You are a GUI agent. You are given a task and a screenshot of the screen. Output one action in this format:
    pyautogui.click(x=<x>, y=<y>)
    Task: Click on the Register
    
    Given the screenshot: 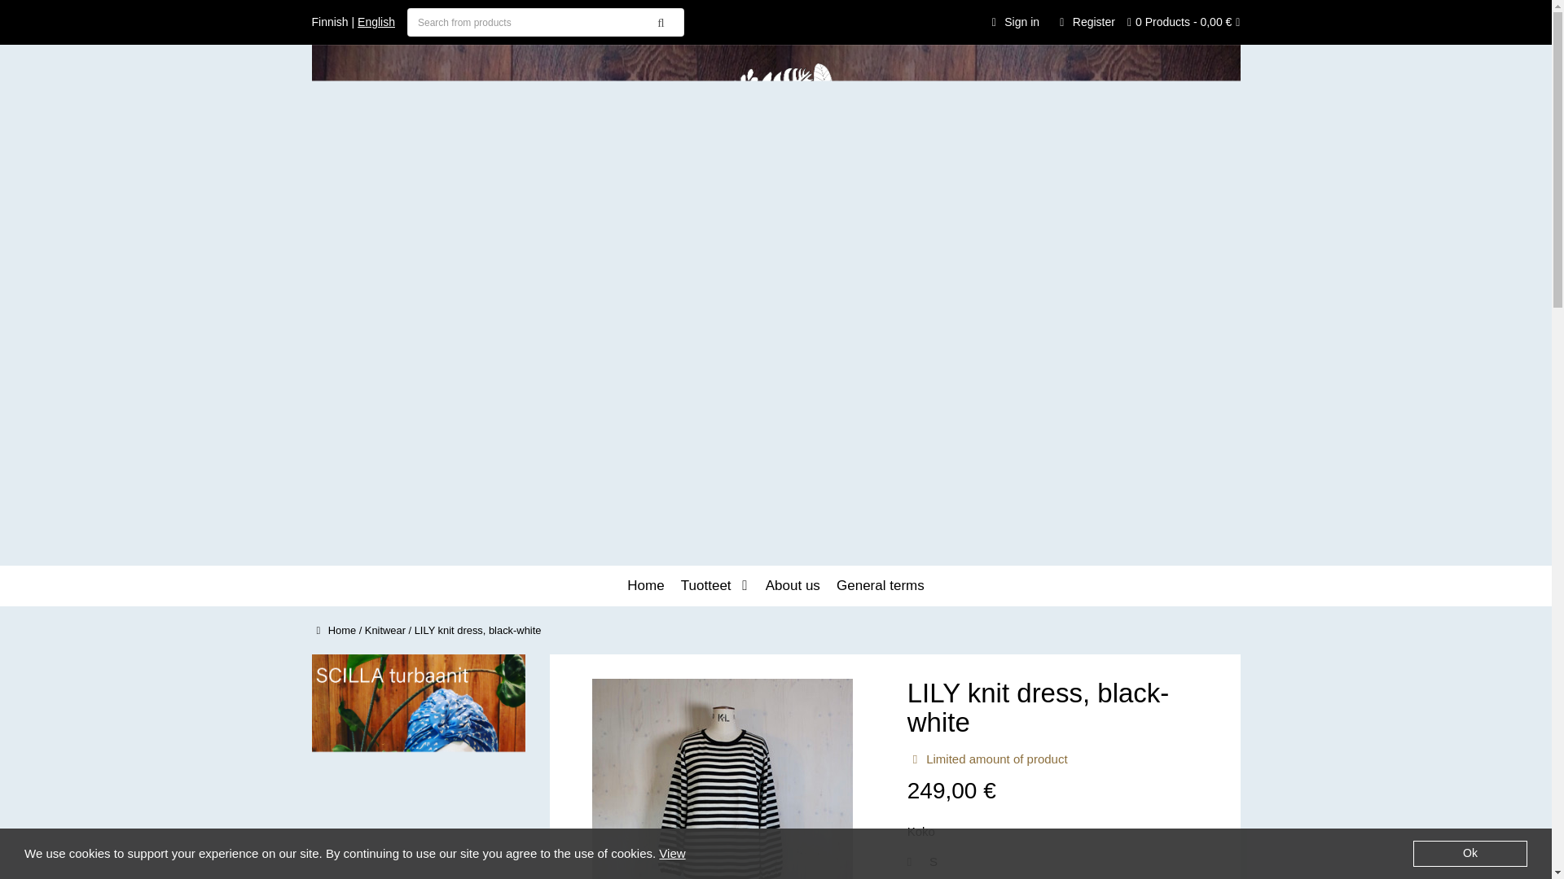 What is the action you would take?
    pyautogui.click(x=1084, y=21)
    